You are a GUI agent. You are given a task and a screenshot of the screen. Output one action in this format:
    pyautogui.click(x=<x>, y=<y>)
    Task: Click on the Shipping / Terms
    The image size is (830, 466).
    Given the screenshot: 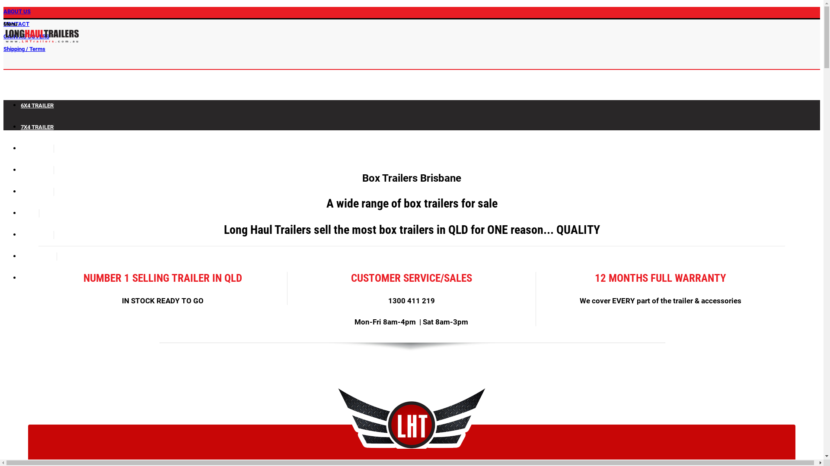 What is the action you would take?
    pyautogui.click(x=24, y=51)
    